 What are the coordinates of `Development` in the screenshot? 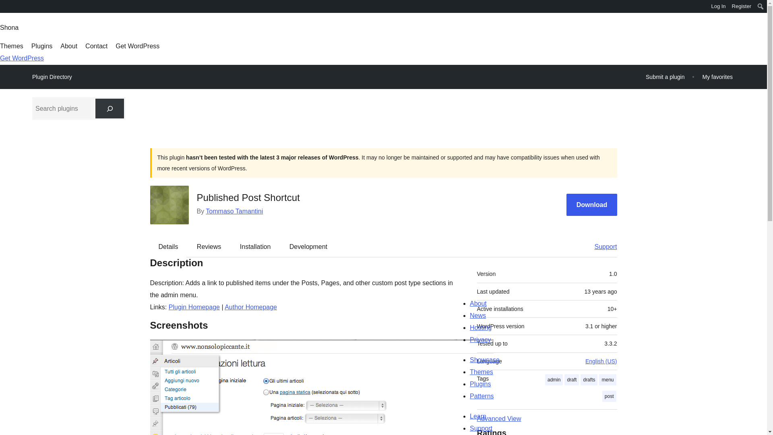 It's located at (308, 246).